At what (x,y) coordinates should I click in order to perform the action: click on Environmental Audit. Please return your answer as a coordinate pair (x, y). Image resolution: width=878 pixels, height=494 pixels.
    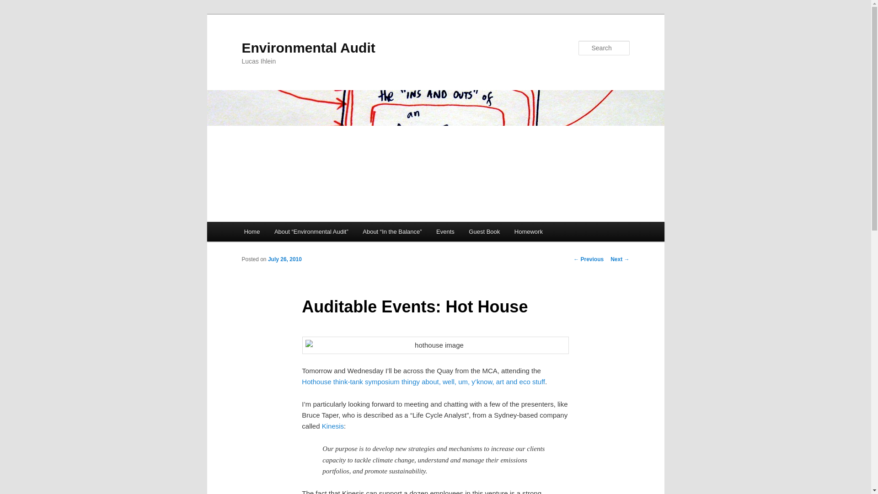
    Looking at the image, I should click on (308, 48).